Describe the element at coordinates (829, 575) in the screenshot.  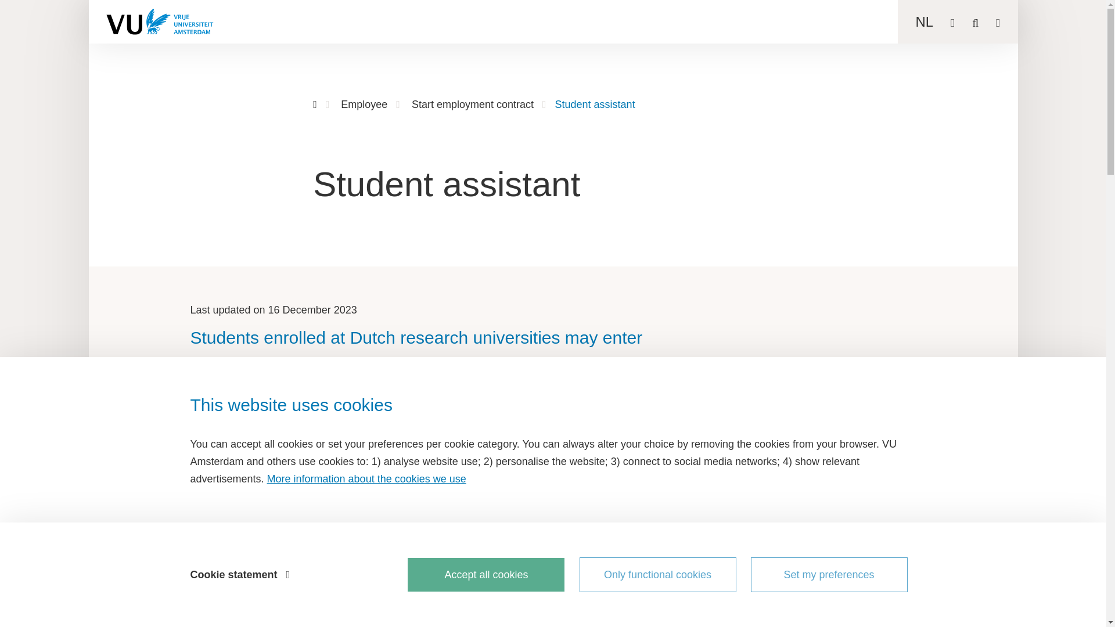
I see `Set my preferences` at that location.